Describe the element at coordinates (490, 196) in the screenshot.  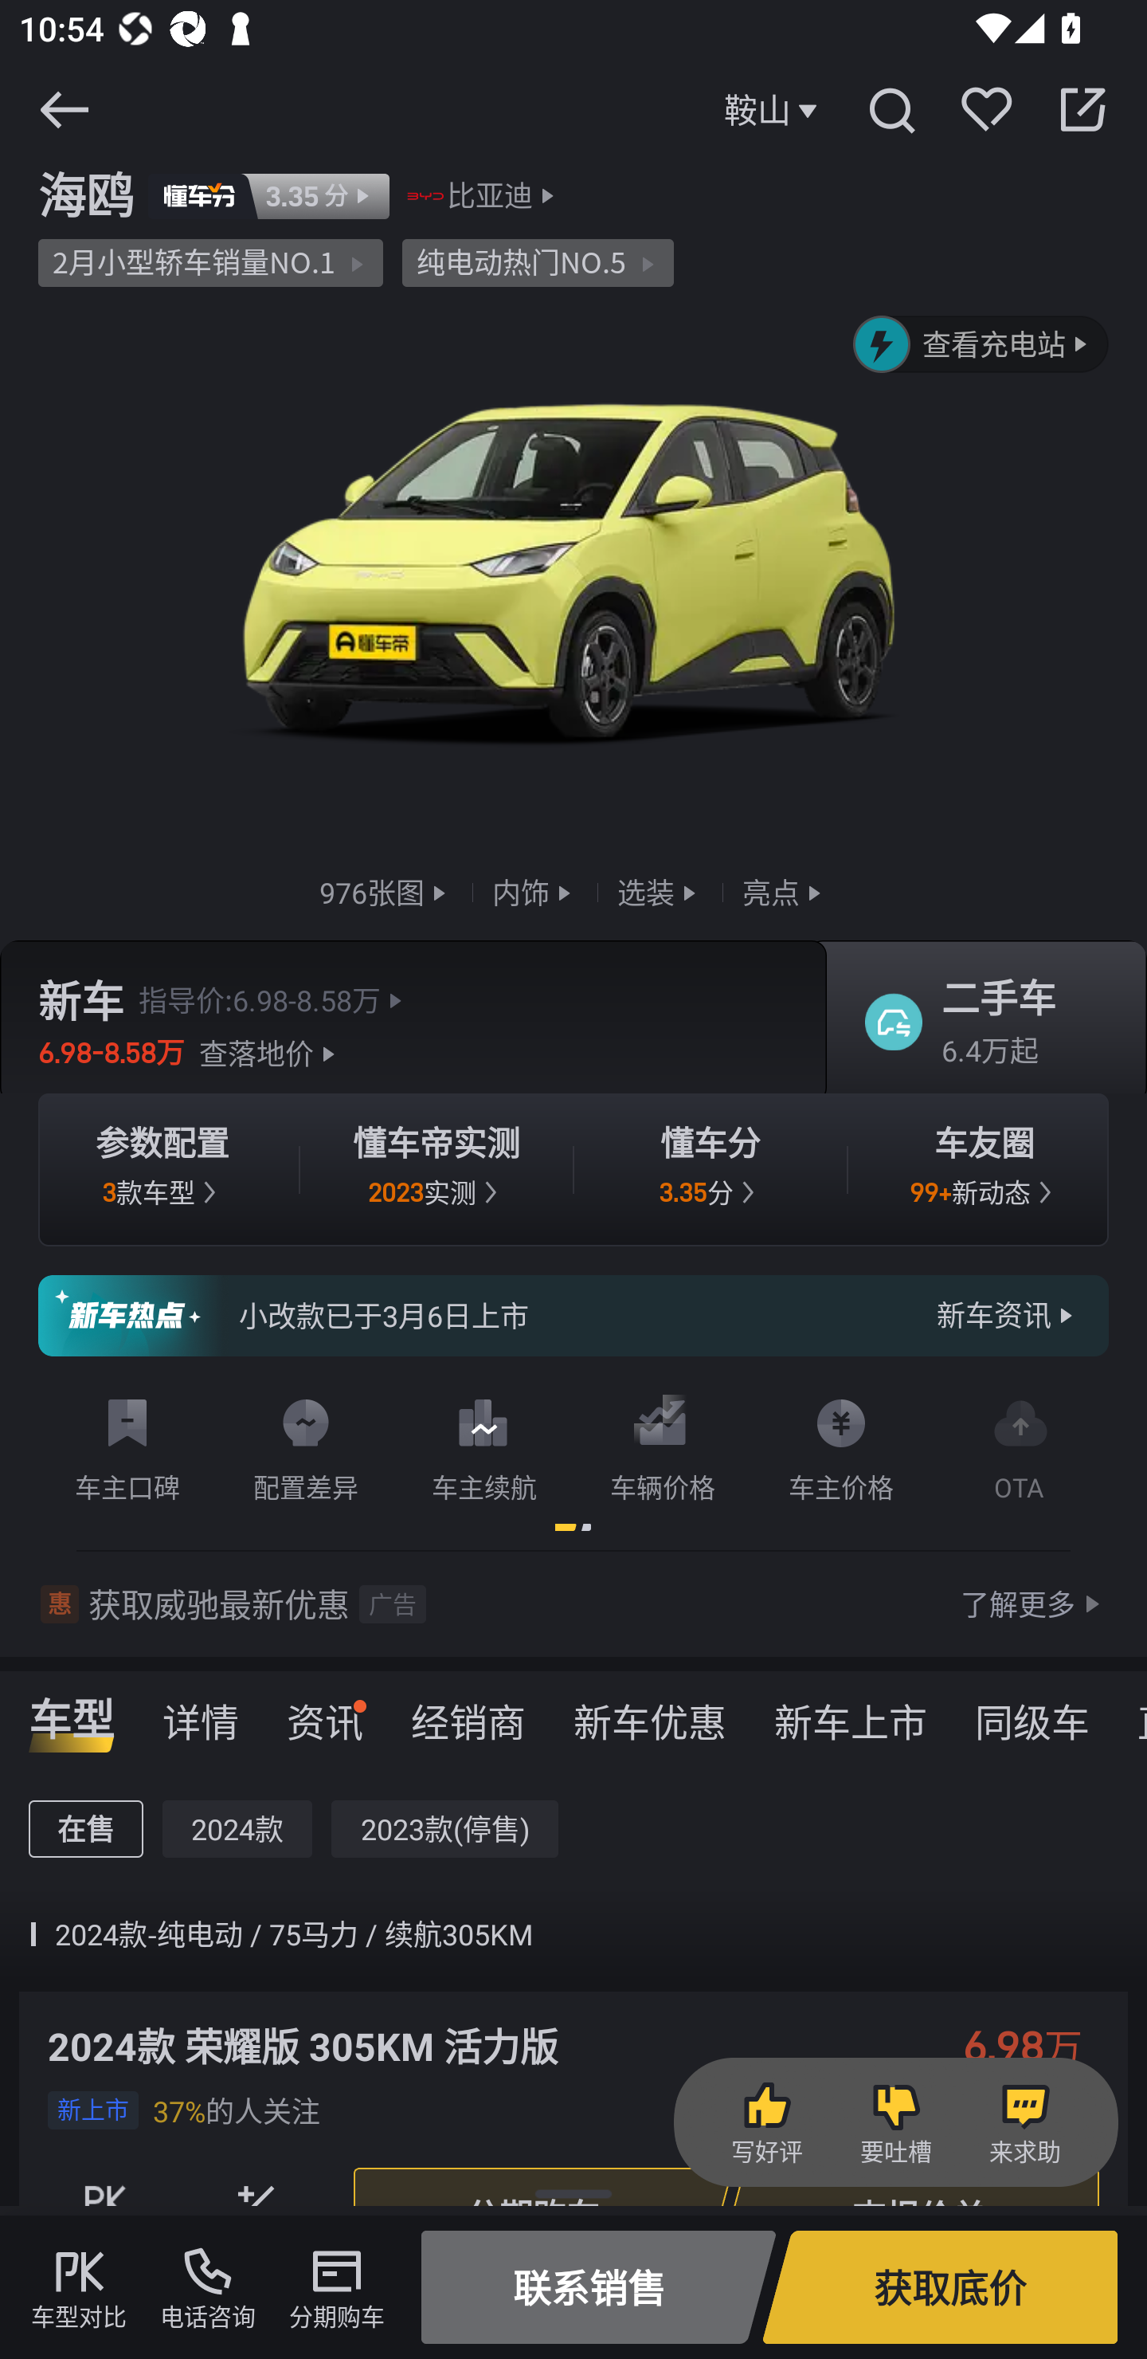
I see `比亚迪` at that location.